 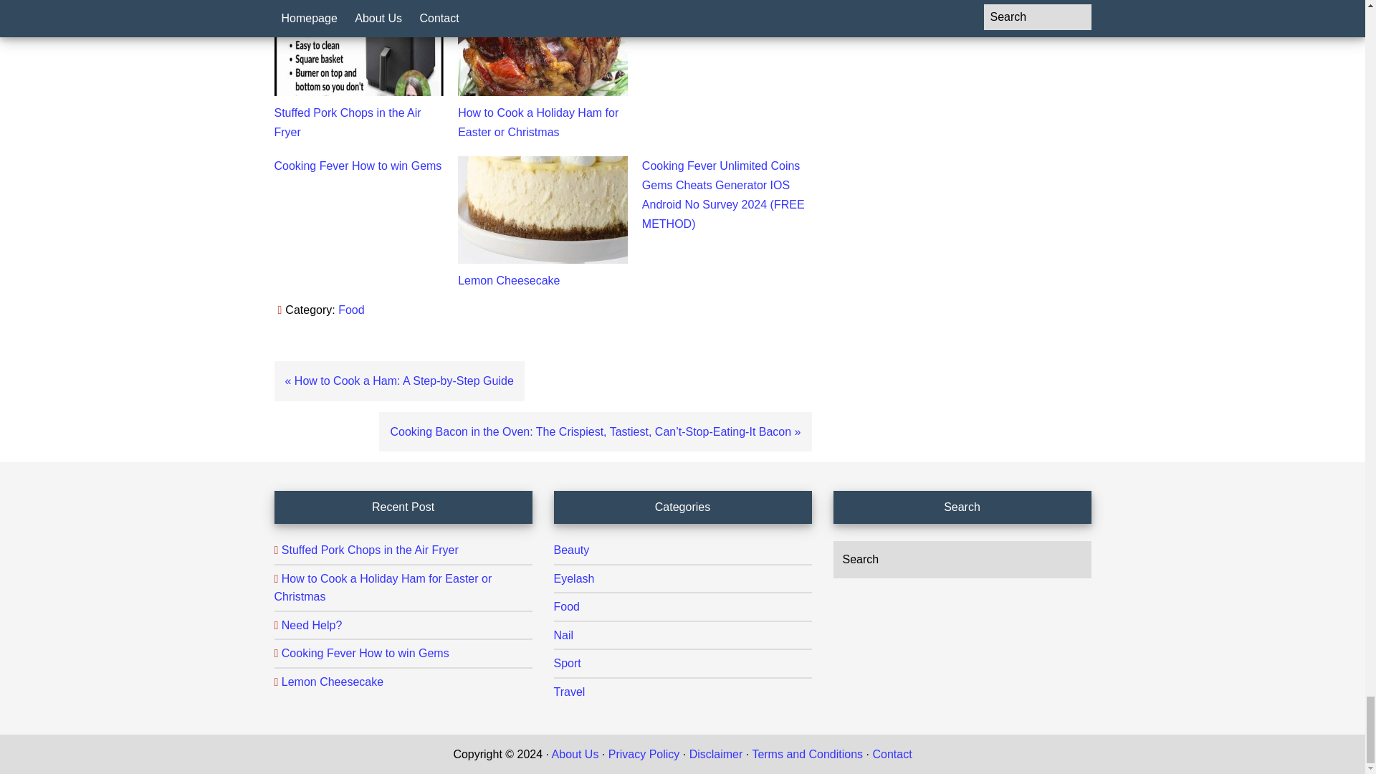 I want to click on Cooking Fever How to win Gems, so click(x=358, y=165).